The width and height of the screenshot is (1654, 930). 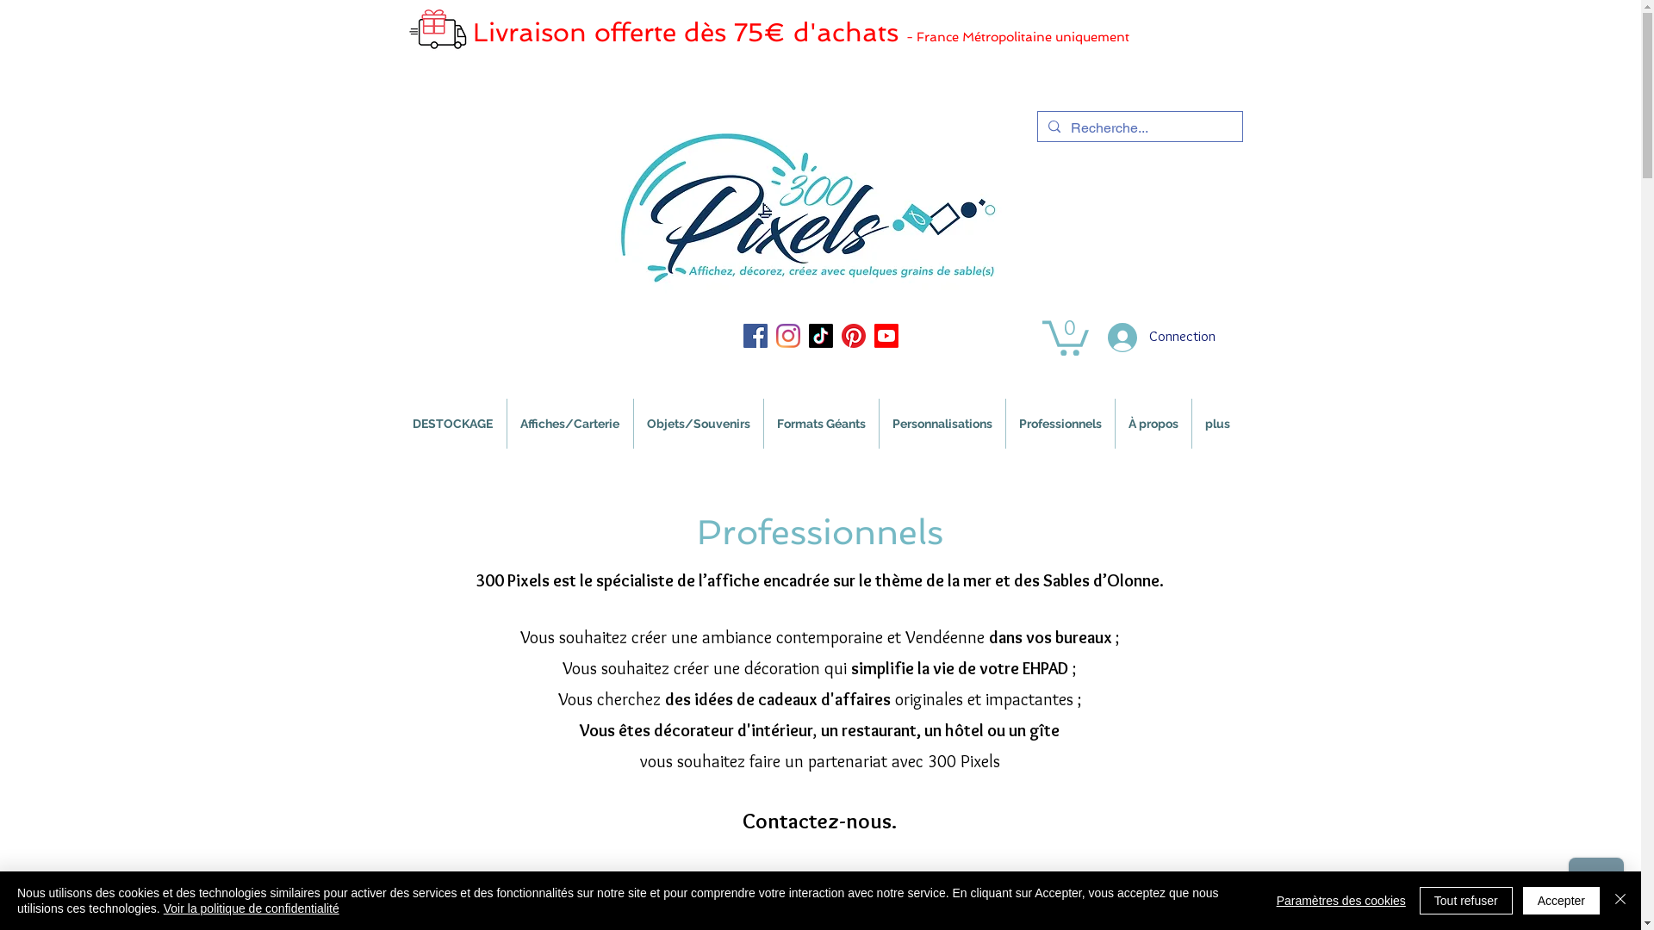 I want to click on Tout refuser, so click(x=1466, y=901).